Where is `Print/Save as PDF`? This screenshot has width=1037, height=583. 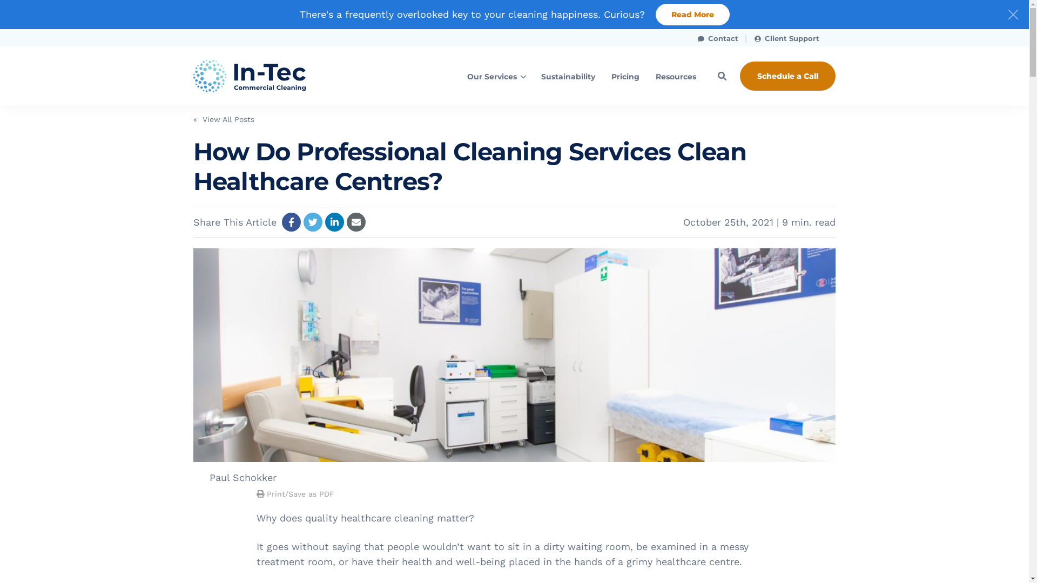
Print/Save as PDF is located at coordinates (295, 494).